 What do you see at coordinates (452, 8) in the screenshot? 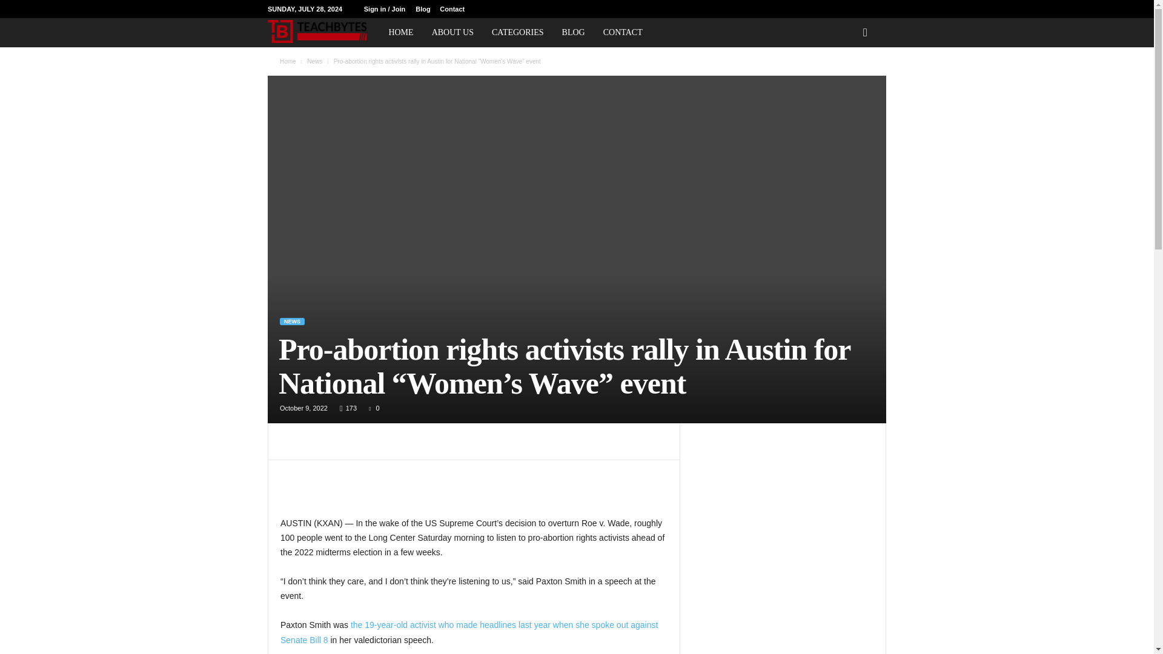
I see `Contact` at bounding box center [452, 8].